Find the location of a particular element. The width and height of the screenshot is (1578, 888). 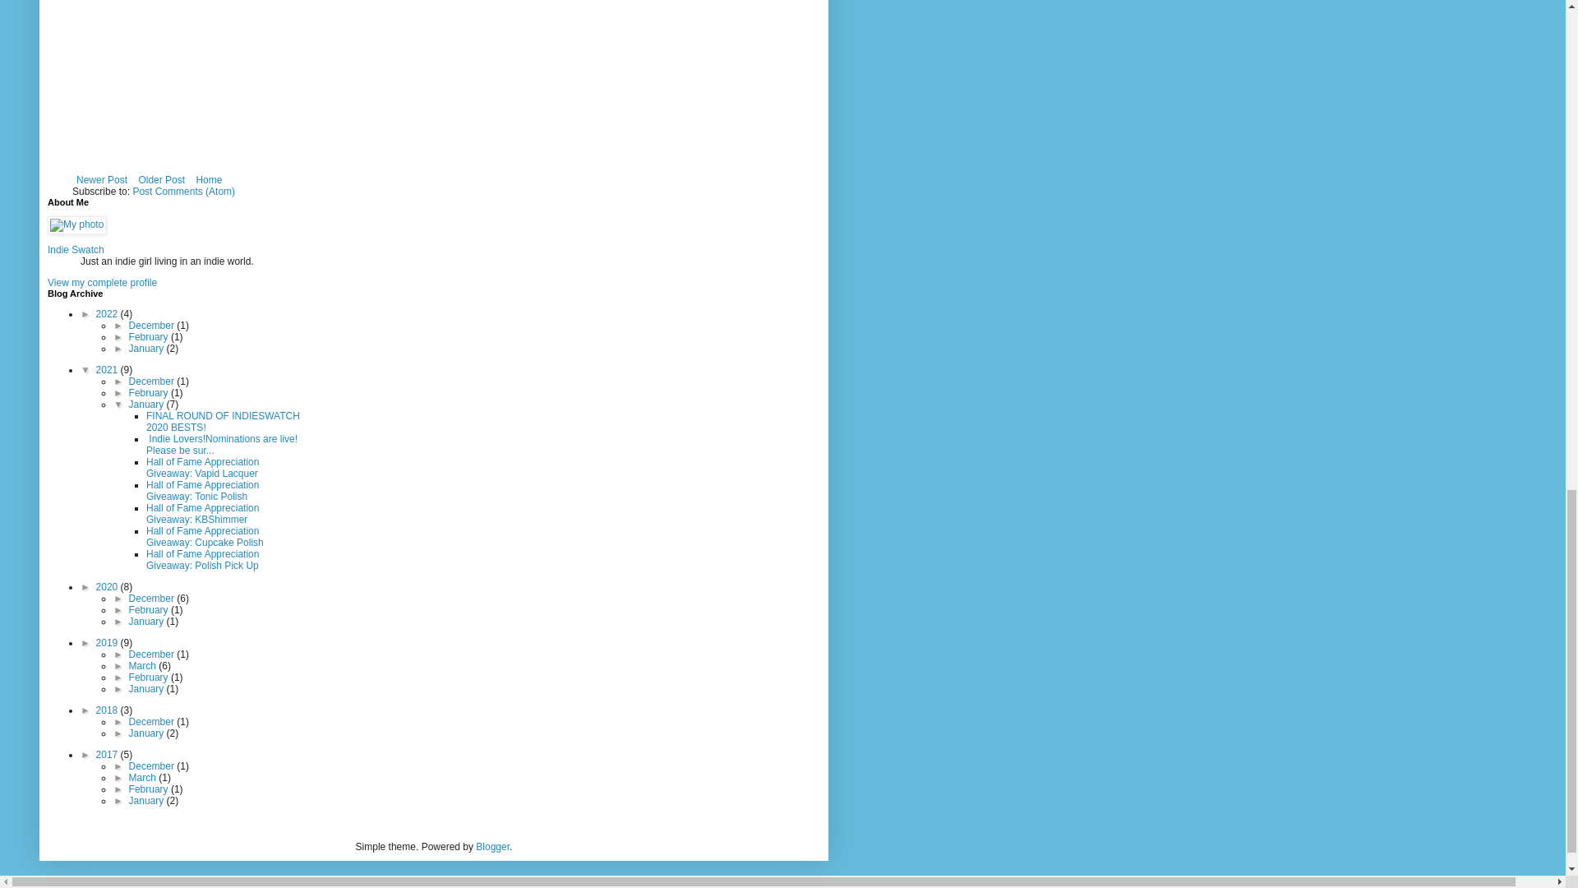

Newer Post is located at coordinates (102, 180).